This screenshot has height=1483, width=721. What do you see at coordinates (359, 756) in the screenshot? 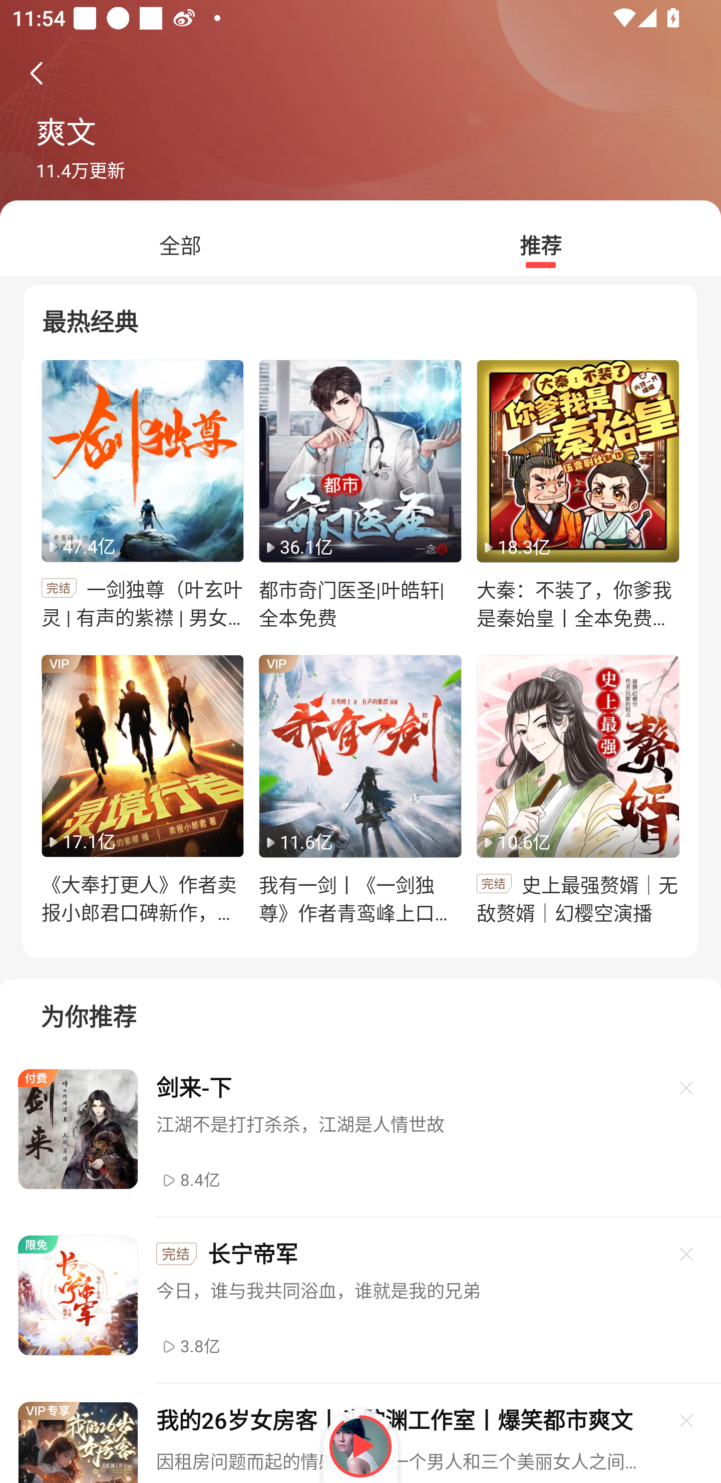
I see `专辑图` at bounding box center [359, 756].